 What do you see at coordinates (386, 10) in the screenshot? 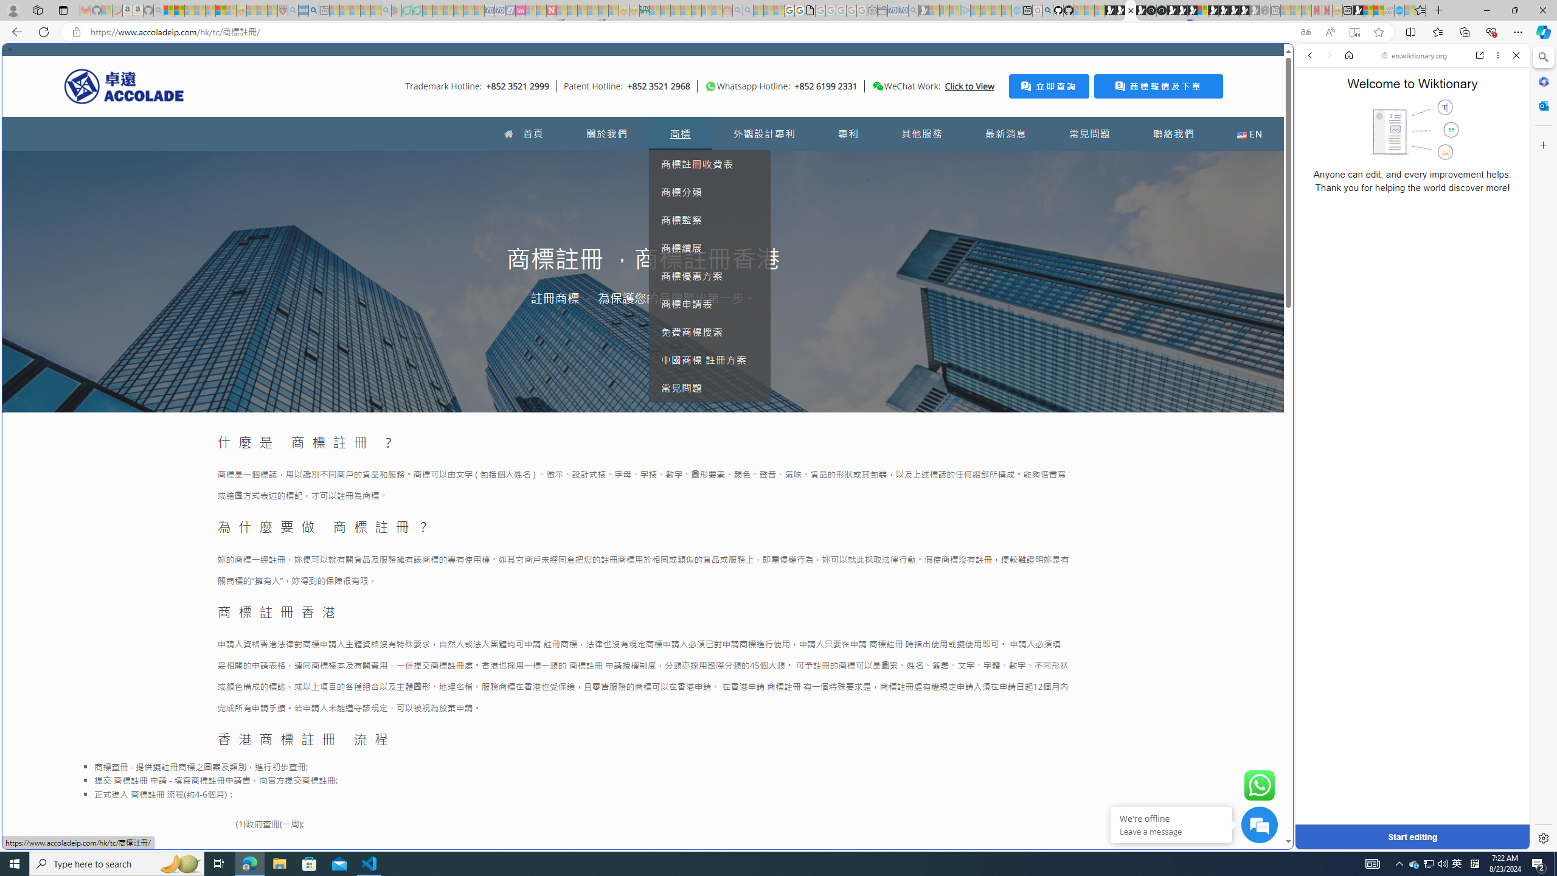
I see `google - Search - Sleeping` at bounding box center [386, 10].